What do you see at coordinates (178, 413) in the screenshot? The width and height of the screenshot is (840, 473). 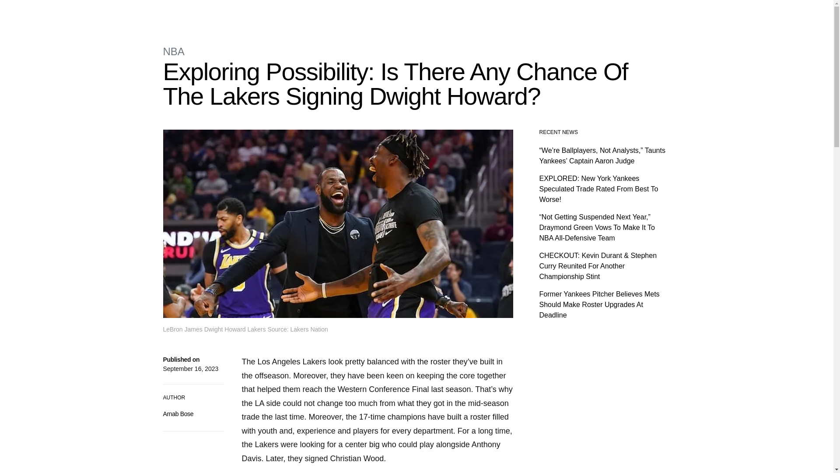 I see `Arnab Bose` at bounding box center [178, 413].